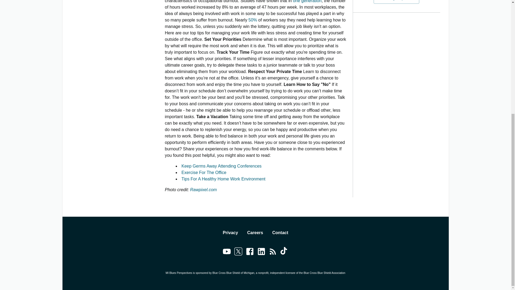 This screenshot has width=515, height=290. I want to click on Exercise For The Office, so click(203, 172).